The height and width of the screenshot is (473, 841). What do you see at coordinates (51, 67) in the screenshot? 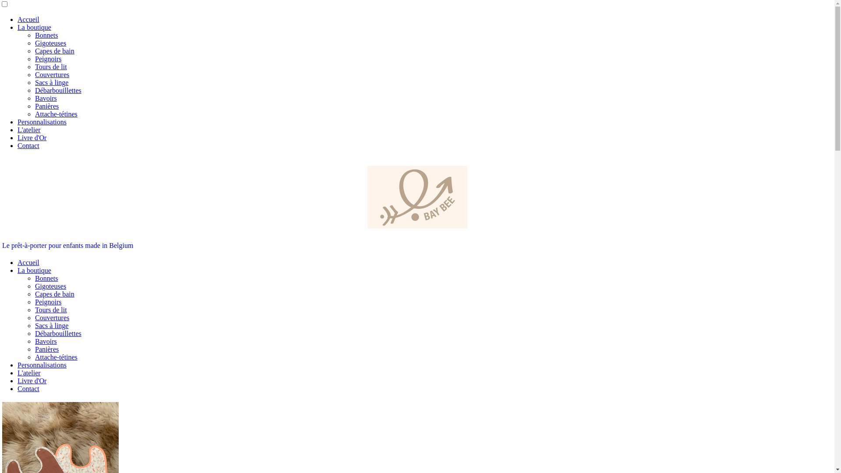
I see `Tours de lit` at bounding box center [51, 67].